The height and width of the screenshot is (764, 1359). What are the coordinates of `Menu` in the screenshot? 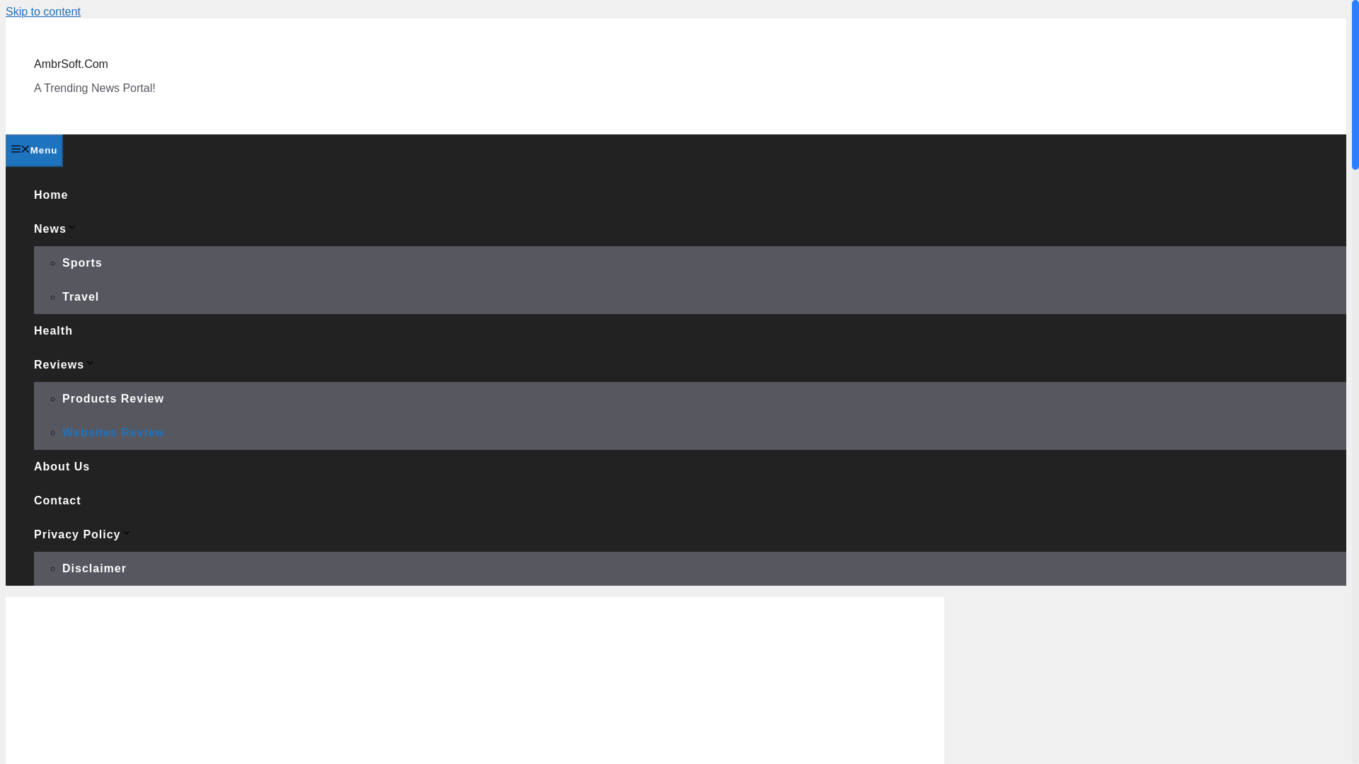 It's located at (34, 151).